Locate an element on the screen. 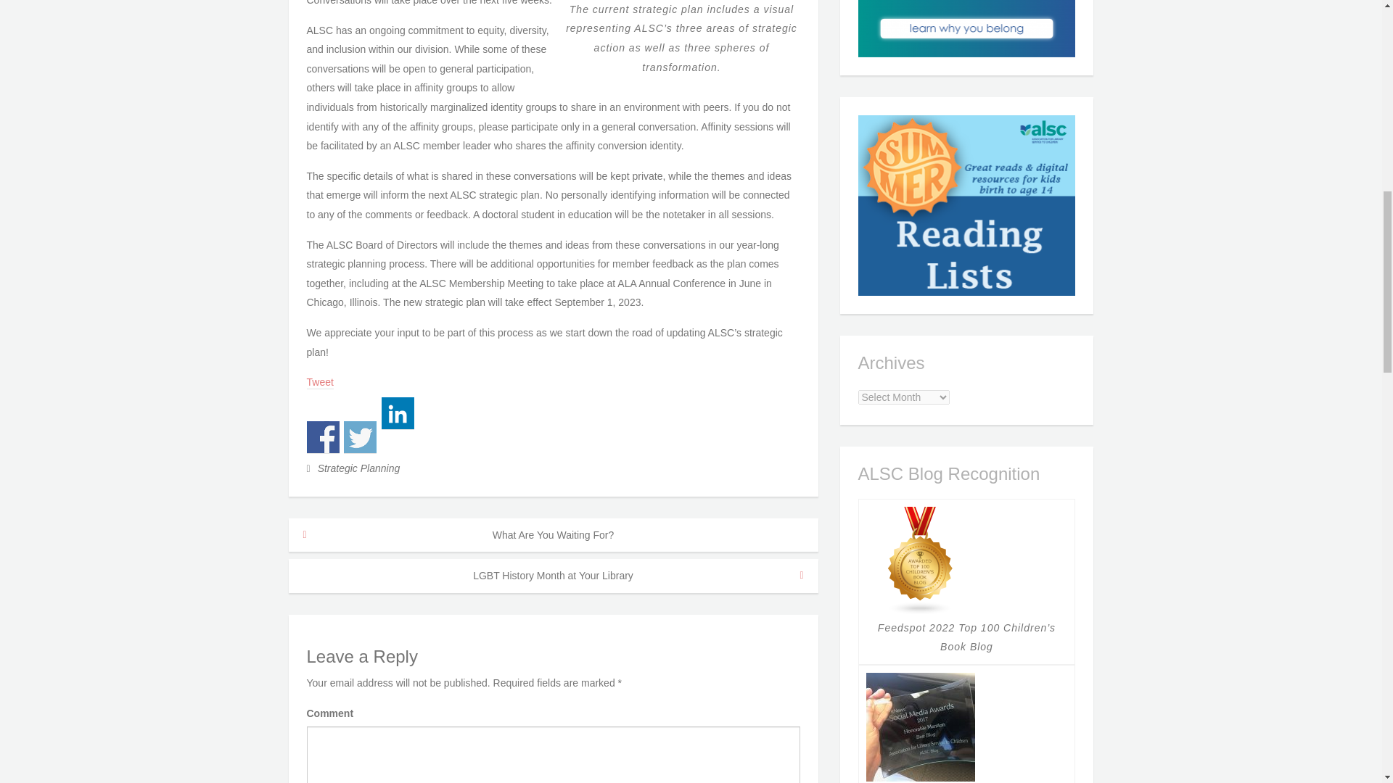  Strategic Planning is located at coordinates (358, 468).